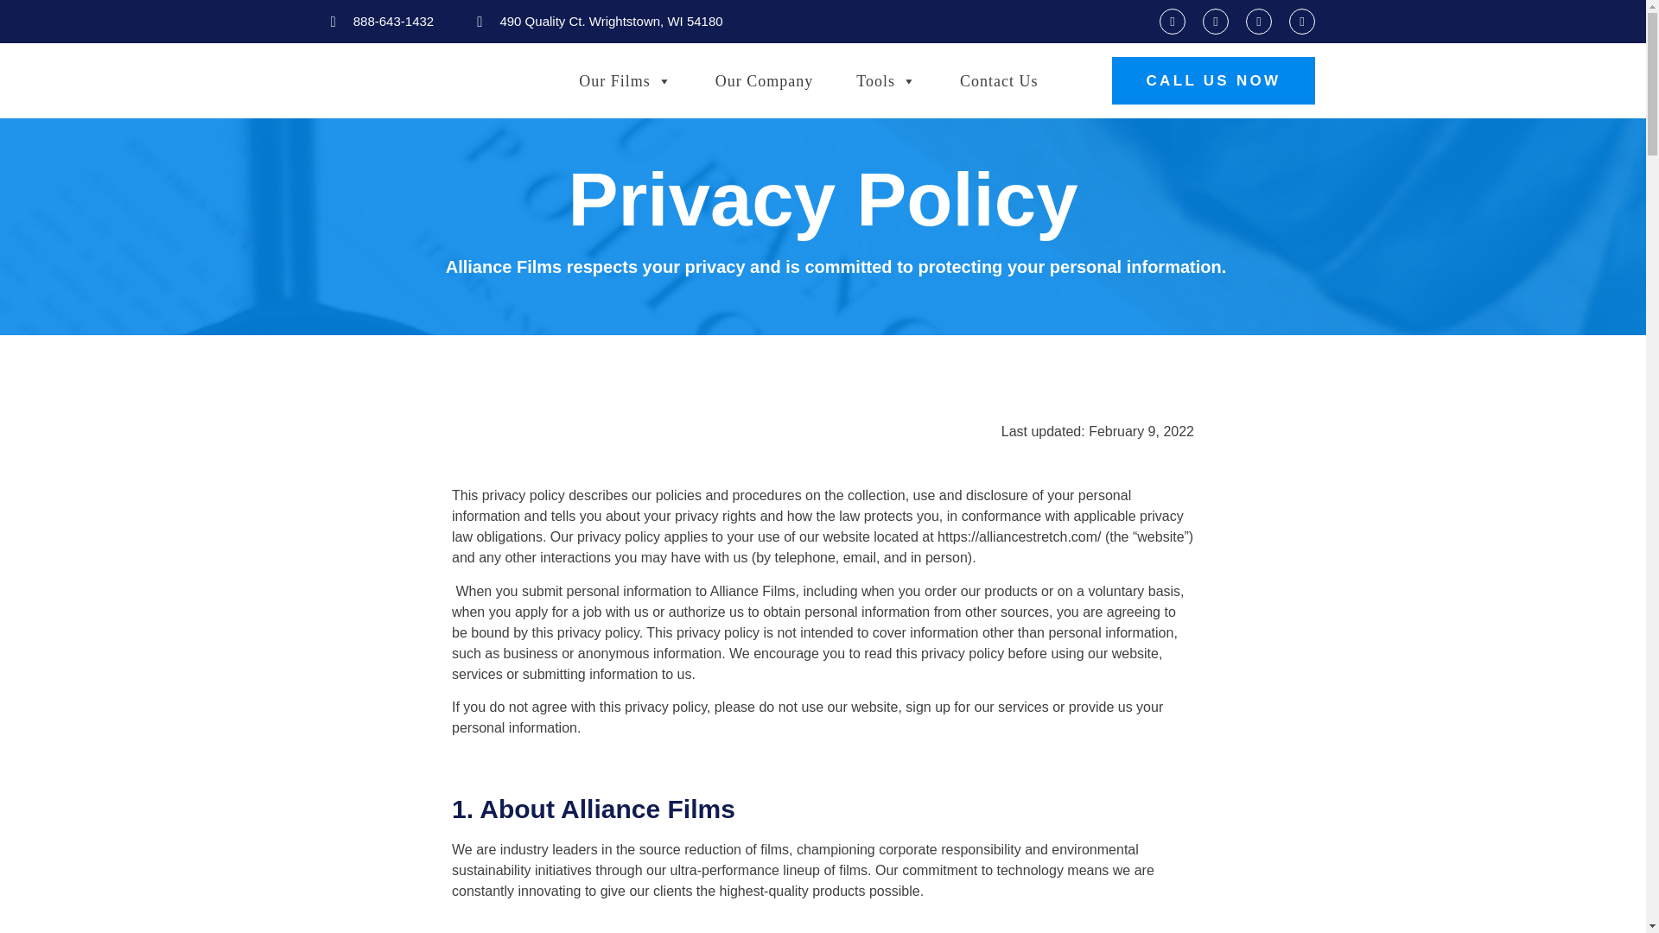 The width and height of the screenshot is (1659, 933). I want to click on Our Company, so click(764, 81).